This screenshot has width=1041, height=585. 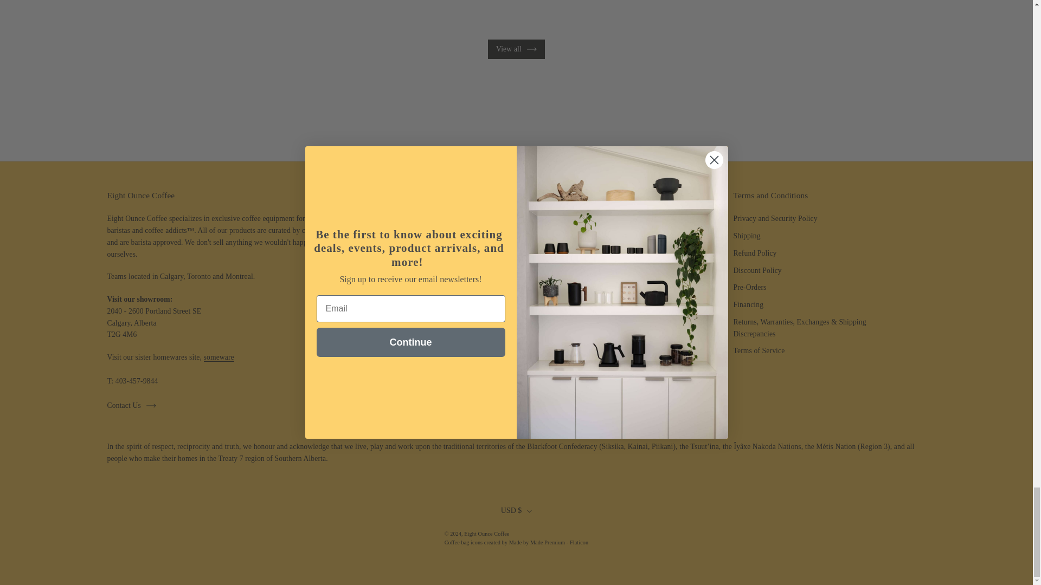 I want to click on coffee bag icons, so click(x=516, y=542).